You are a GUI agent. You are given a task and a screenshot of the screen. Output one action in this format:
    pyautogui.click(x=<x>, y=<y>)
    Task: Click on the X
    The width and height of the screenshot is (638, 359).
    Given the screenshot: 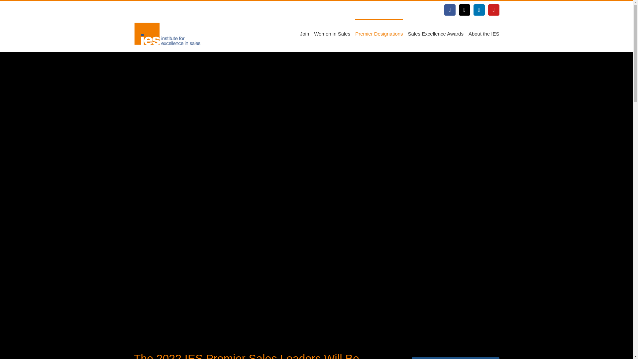 What is the action you would take?
    pyautogui.click(x=464, y=10)
    